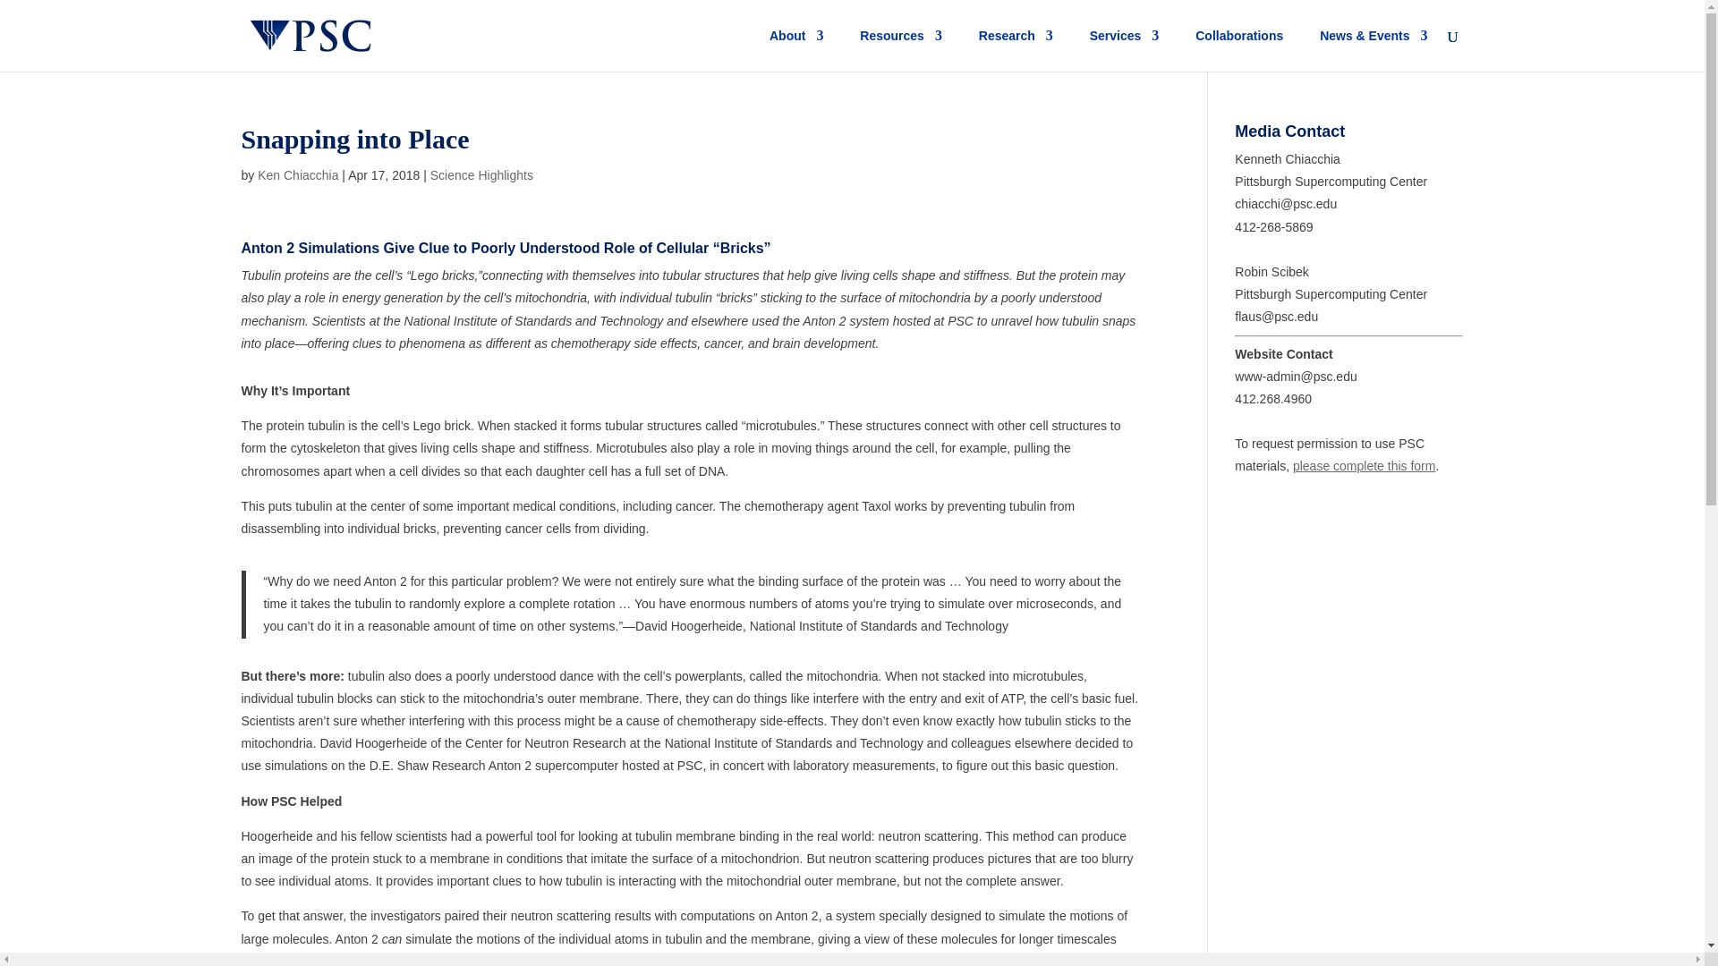 The width and height of the screenshot is (1718, 966). I want to click on About, so click(796, 50).